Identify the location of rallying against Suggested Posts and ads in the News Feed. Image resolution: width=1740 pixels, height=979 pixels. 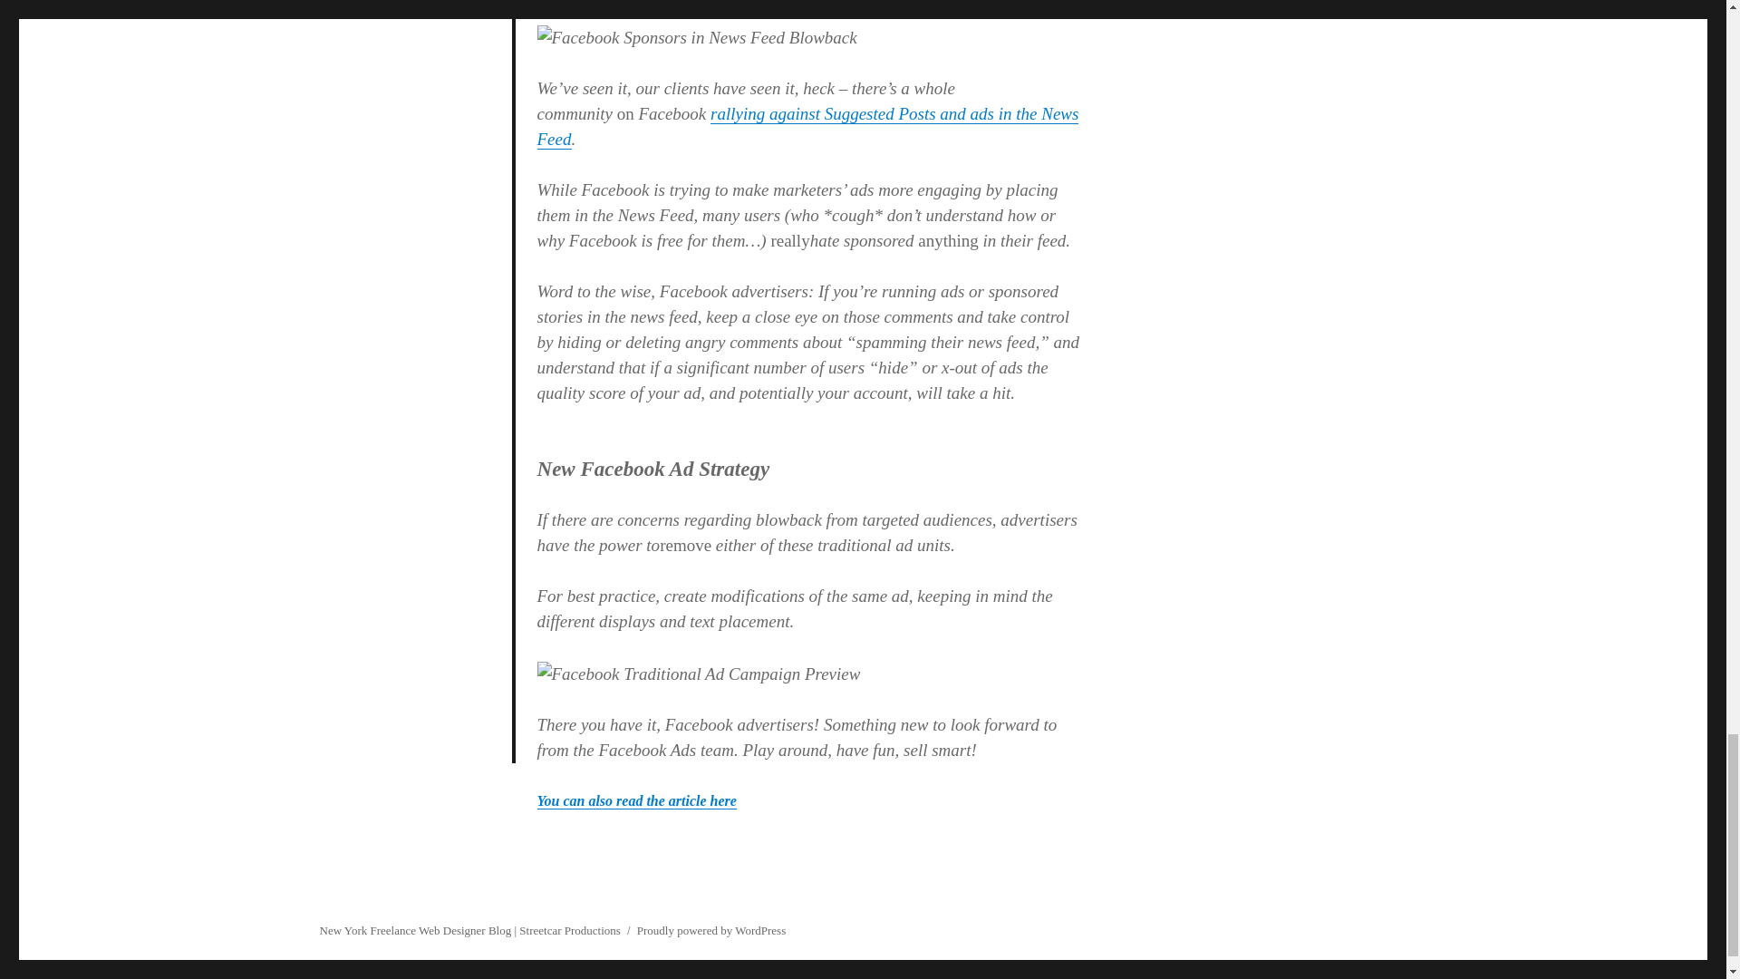
(808, 126).